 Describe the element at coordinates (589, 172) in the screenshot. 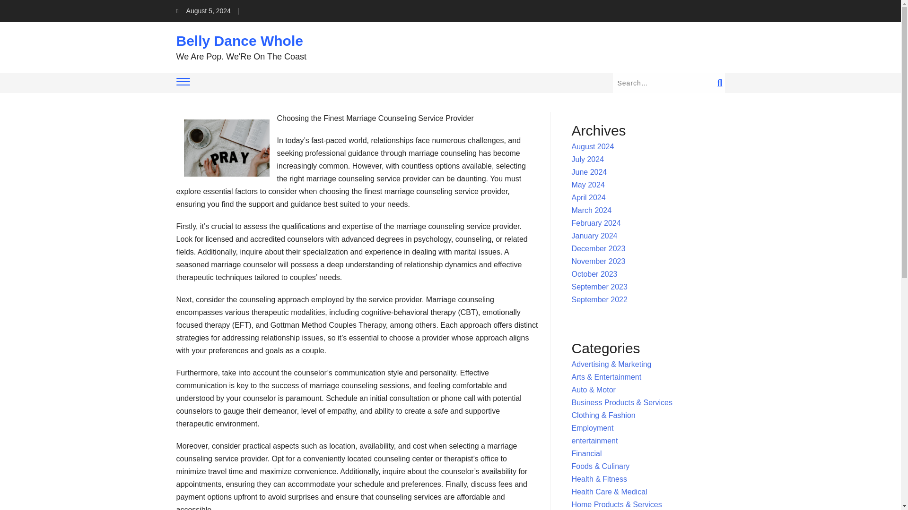

I see `June 2024` at that location.